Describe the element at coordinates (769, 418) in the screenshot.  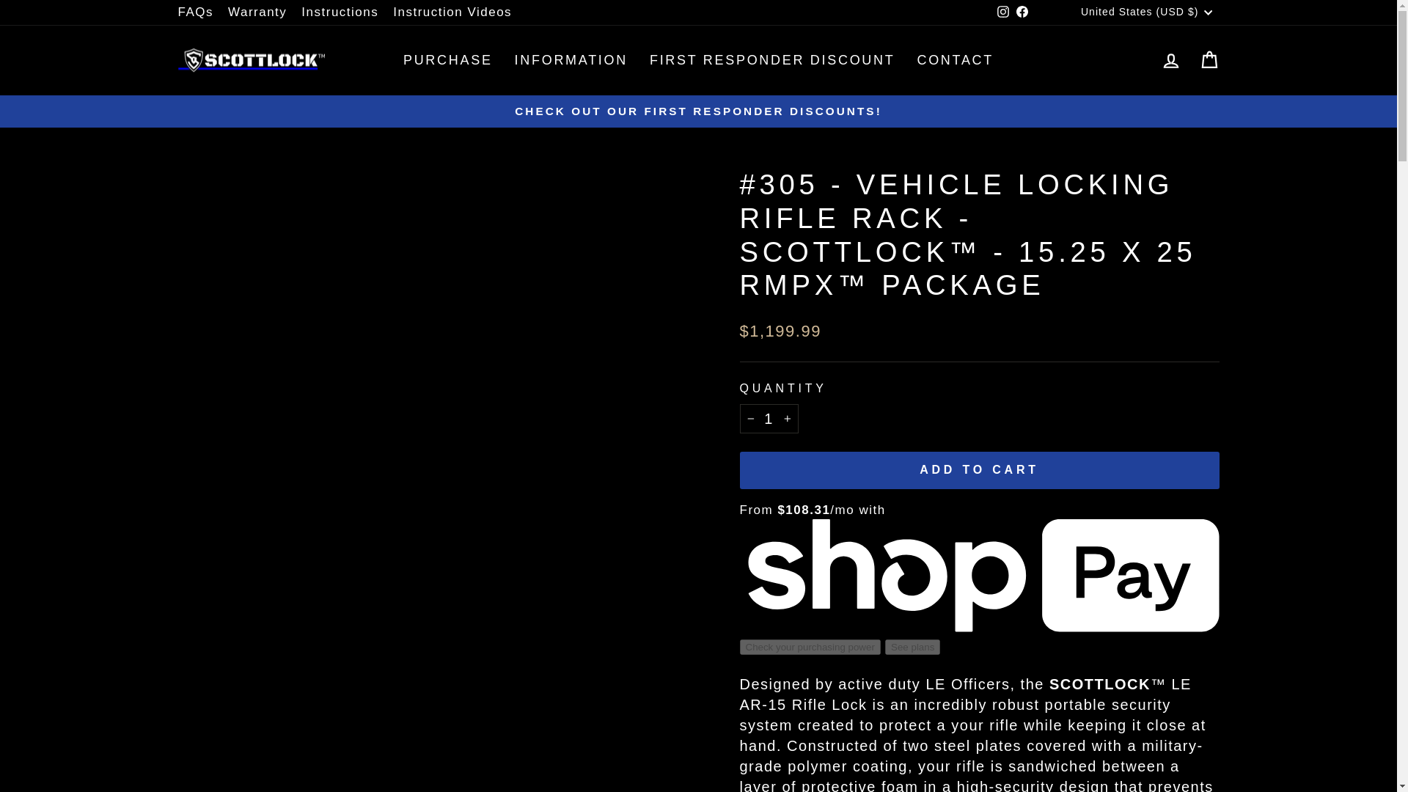
I see `1` at that location.